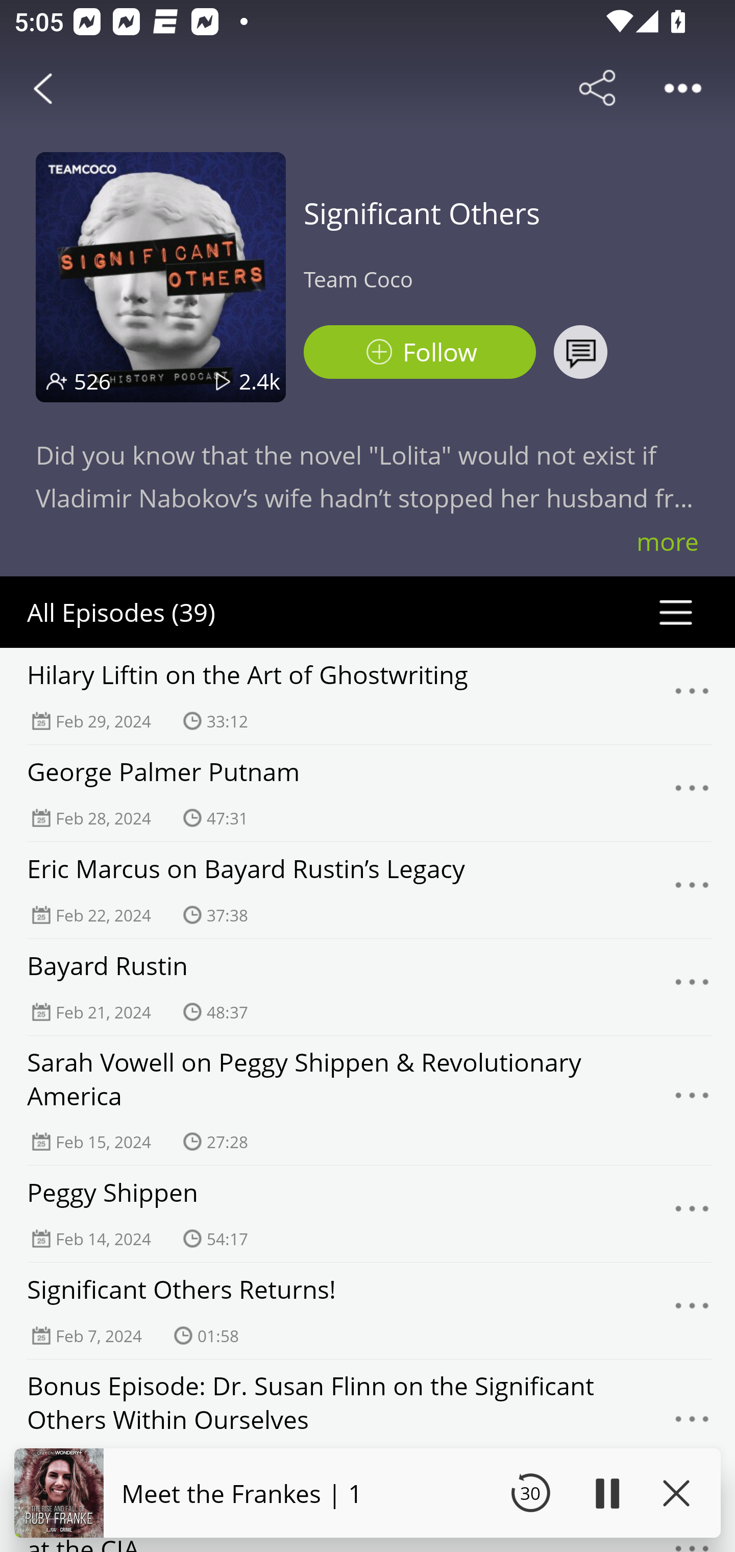 The width and height of the screenshot is (735, 1552). I want to click on more, so click(668, 541).